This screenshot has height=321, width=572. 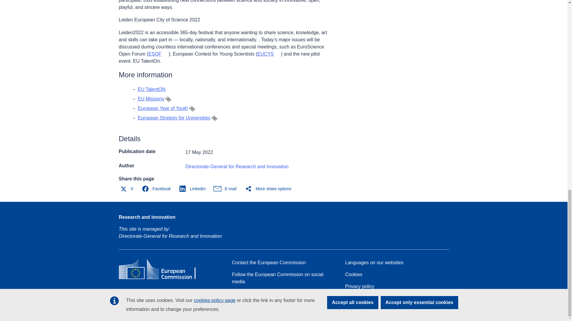 What do you see at coordinates (174, 118) in the screenshot?
I see `European Strategy for Universities` at bounding box center [174, 118].